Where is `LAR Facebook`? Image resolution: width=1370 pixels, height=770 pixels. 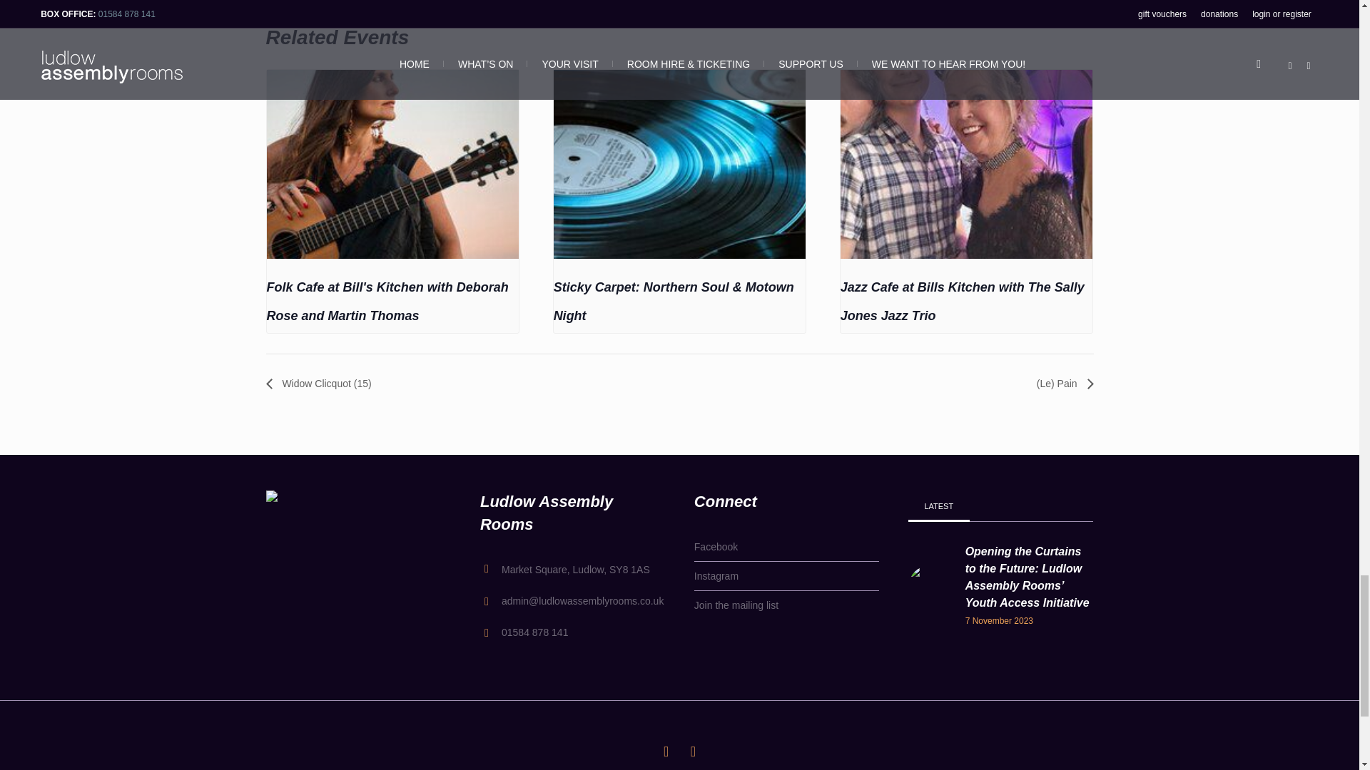 LAR Facebook is located at coordinates (666, 751).